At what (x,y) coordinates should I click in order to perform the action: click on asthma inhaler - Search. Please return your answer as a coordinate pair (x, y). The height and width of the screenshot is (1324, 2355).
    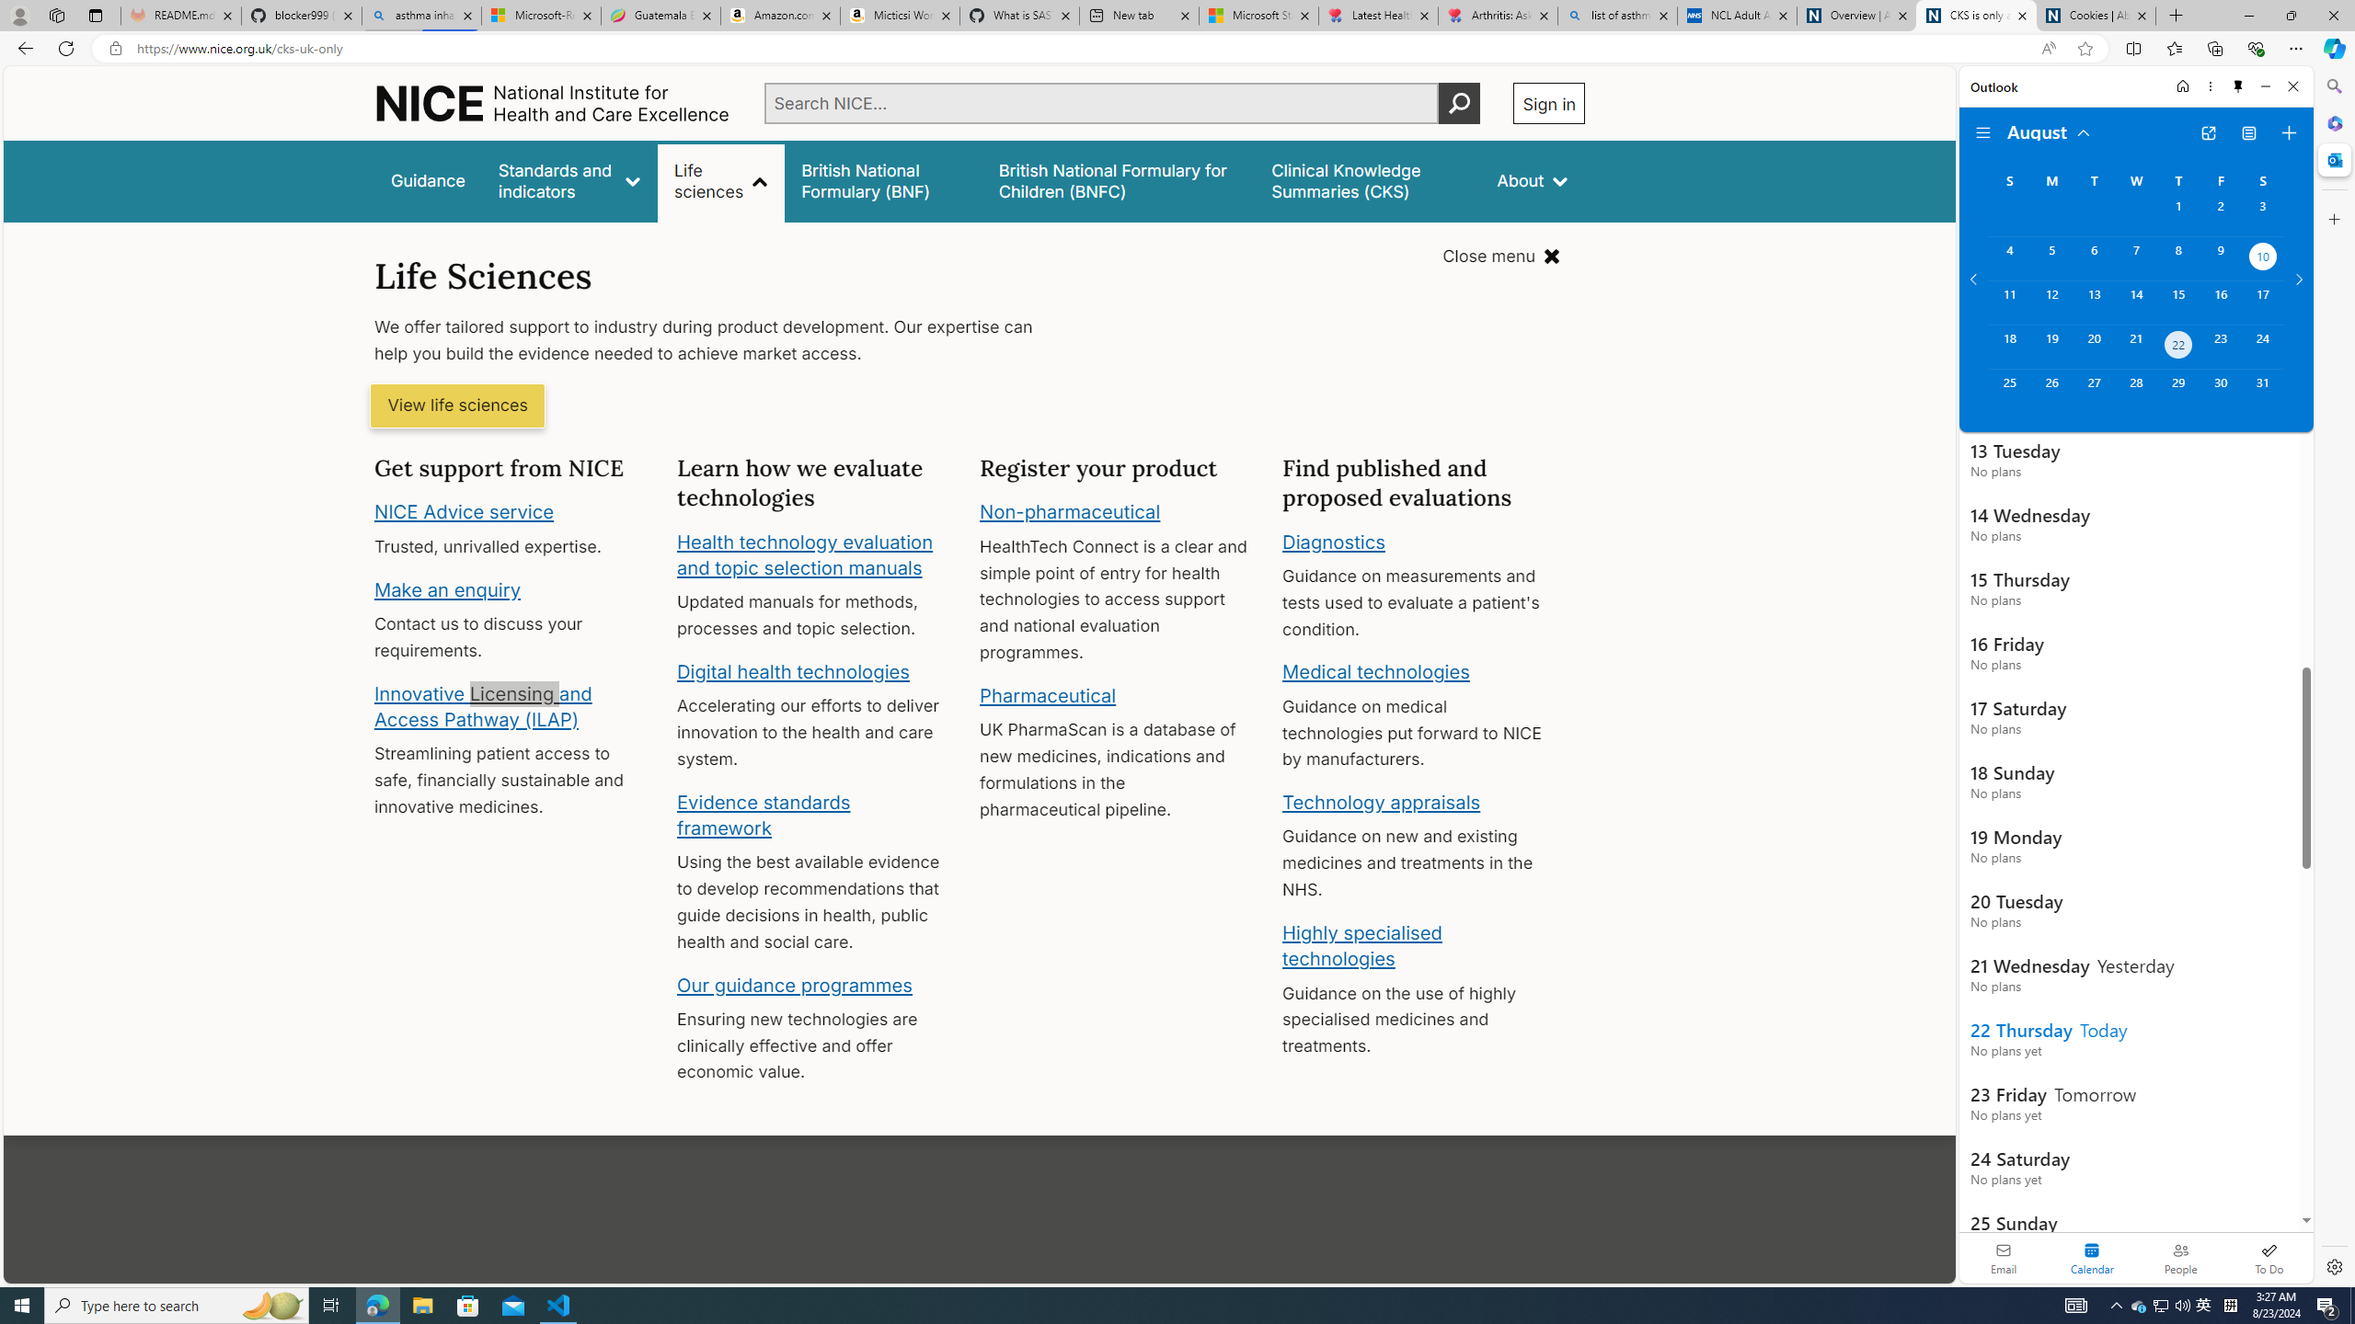
    Looking at the image, I should click on (421, 16).